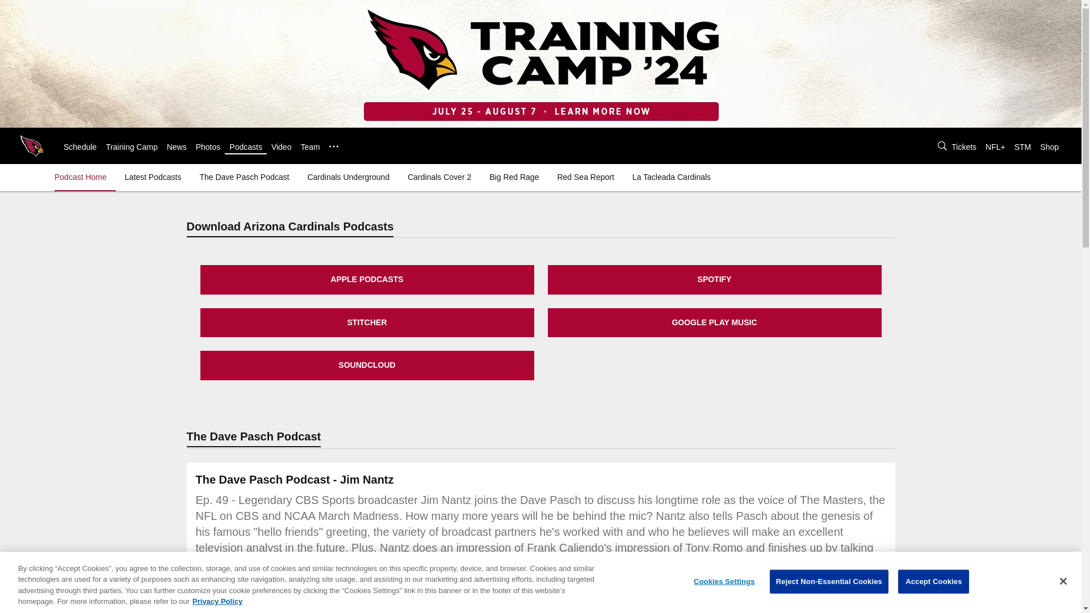 The width and height of the screenshot is (1090, 613). What do you see at coordinates (176, 146) in the screenshot?
I see `News` at bounding box center [176, 146].